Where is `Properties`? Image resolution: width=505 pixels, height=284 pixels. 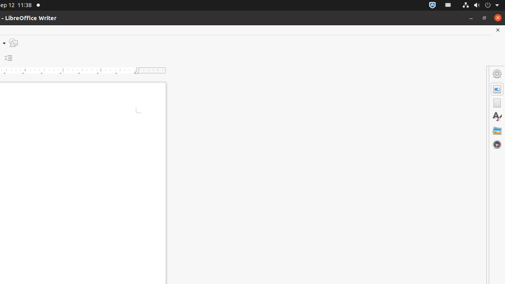
Properties is located at coordinates (497, 89).